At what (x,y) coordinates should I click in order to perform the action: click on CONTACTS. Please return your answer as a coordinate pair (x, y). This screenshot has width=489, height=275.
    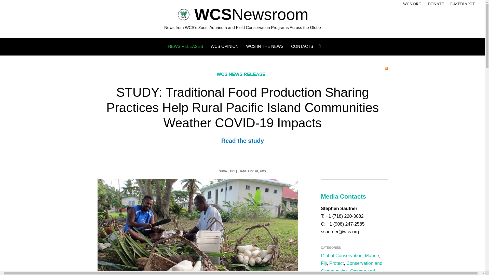
    Looking at the image, I should click on (302, 46).